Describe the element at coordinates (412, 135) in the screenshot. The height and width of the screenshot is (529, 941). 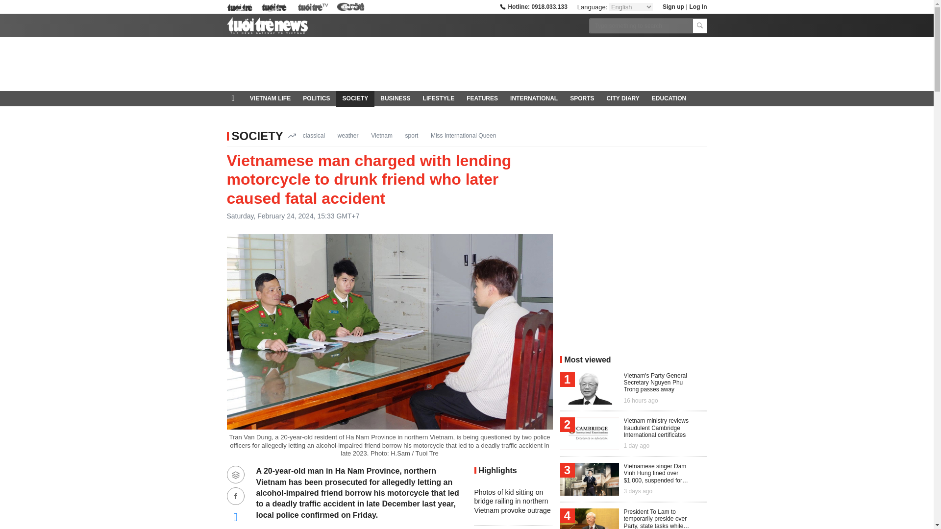
I see `sport` at that location.